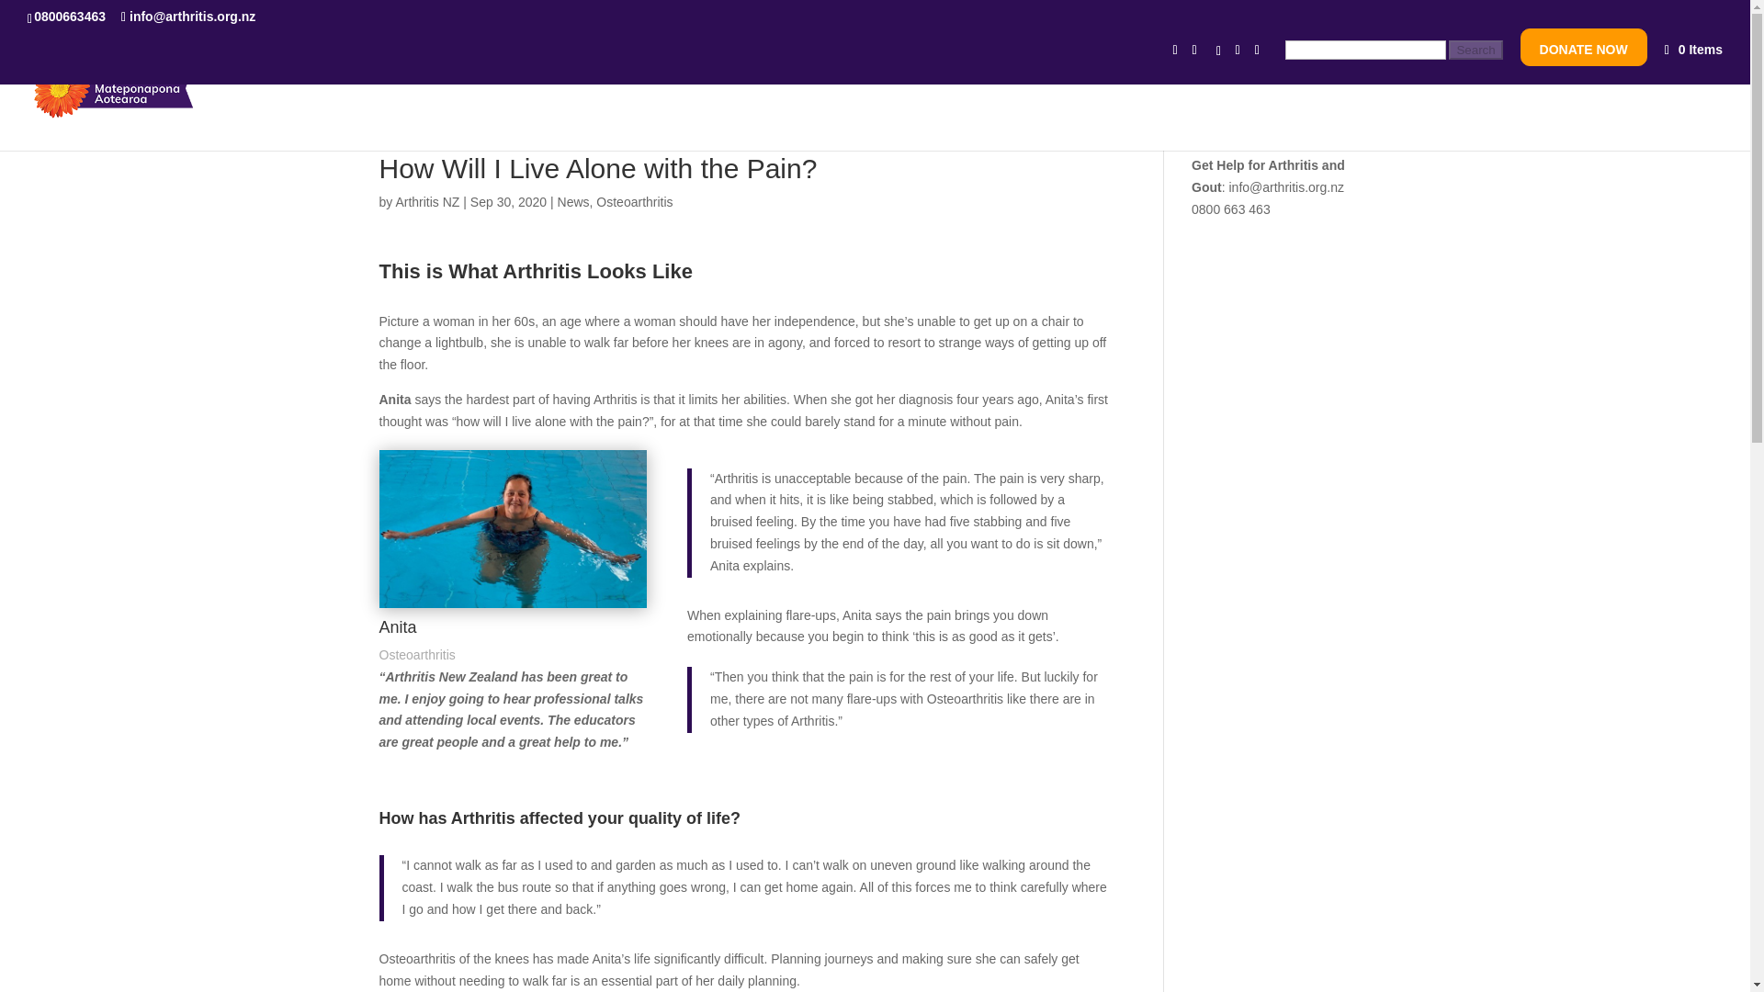 The height and width of the screenshot is (992, 1764). What do you see at coordinates (1584, 53) in the screenshot?
I see `DONATE NOW` at bounding box center [1584, 53].